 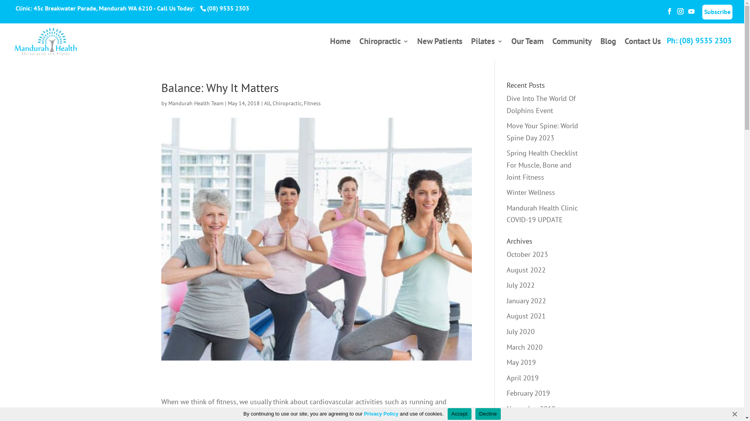 I want to click on Pilates, so click(x=487, y=49).